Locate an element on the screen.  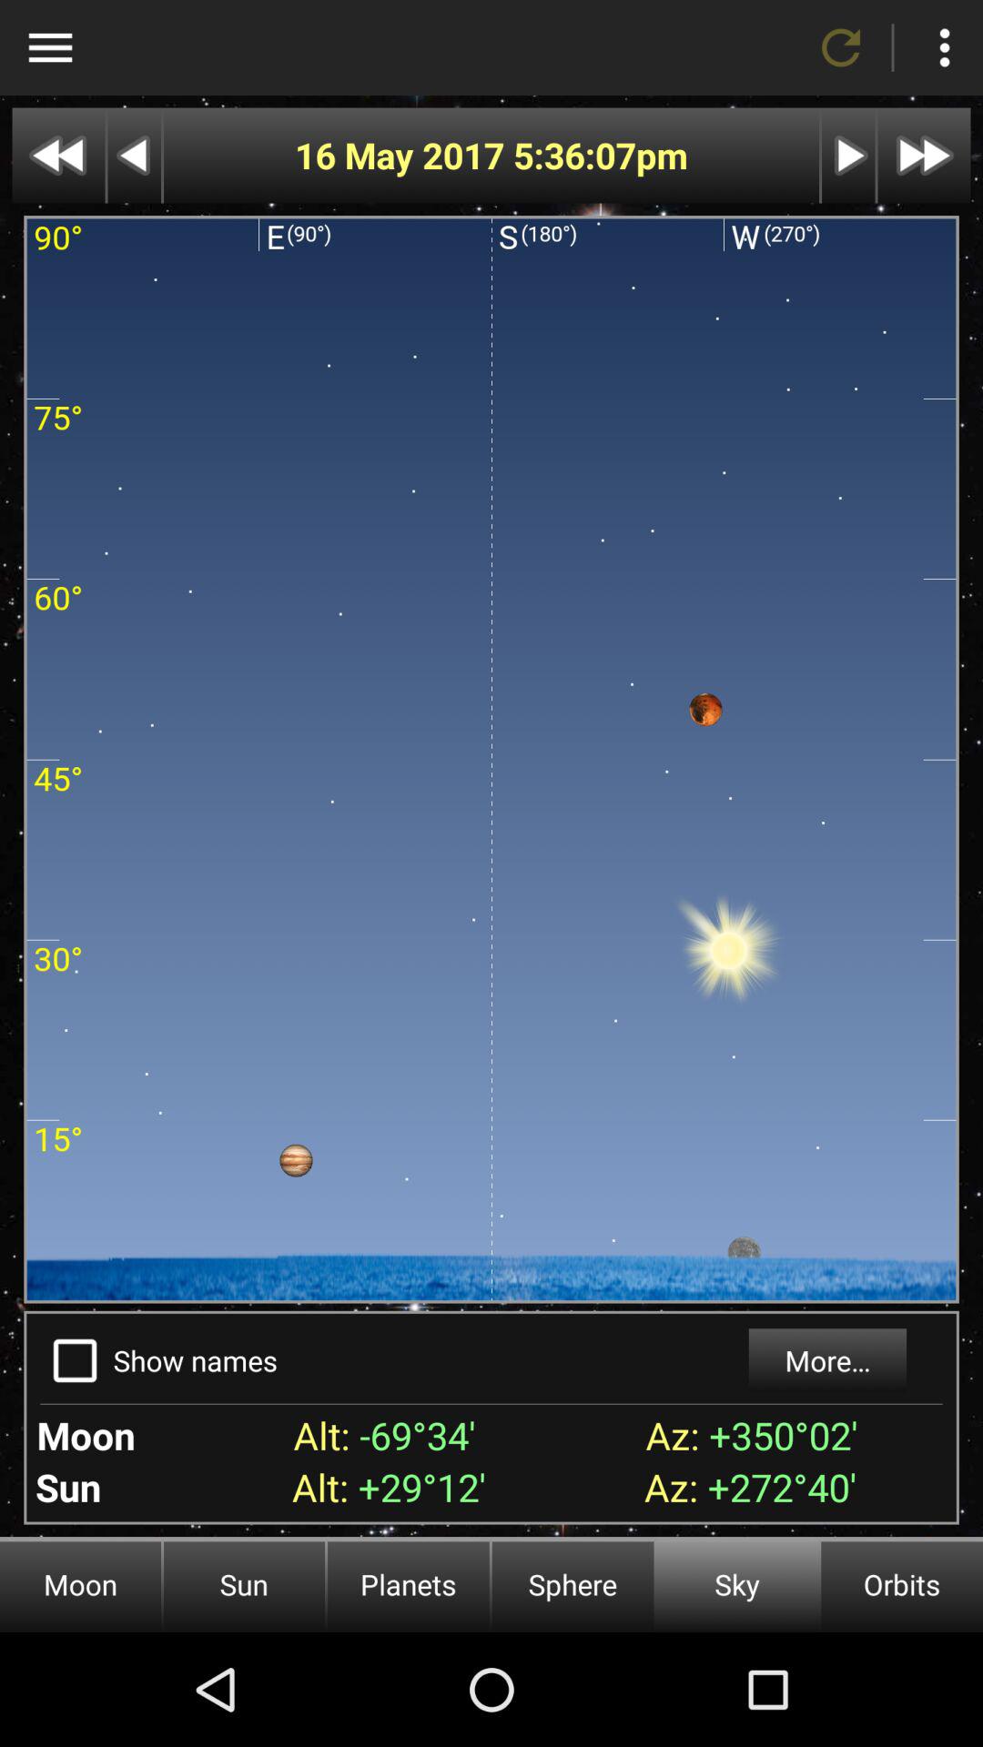
go to beginning is located at coordinates (58, 155).